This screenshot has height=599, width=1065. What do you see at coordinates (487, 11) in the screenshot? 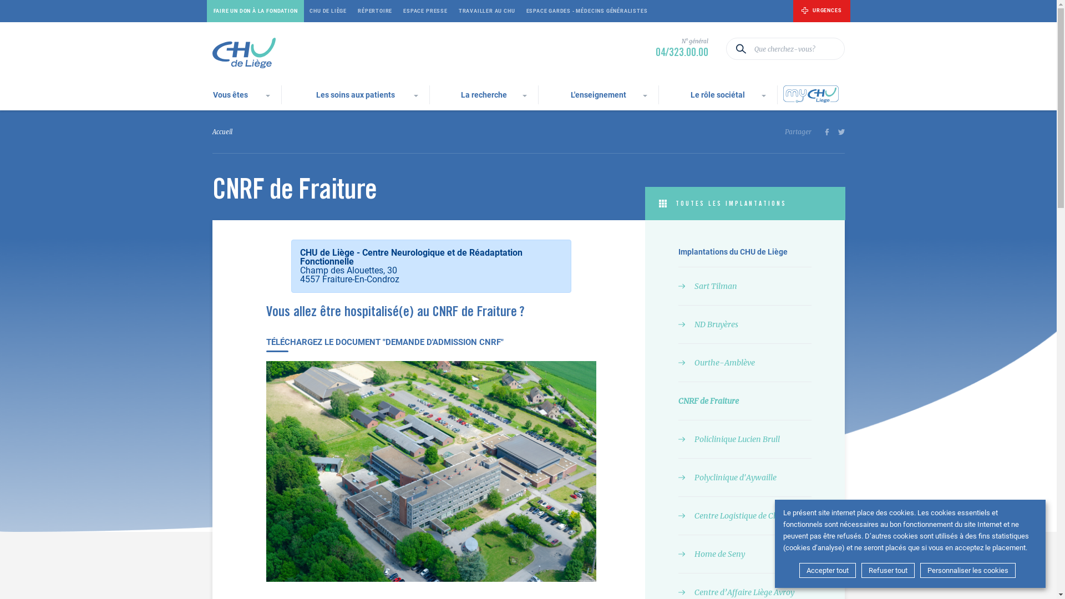
I see `TRAVAILLER AU CHU` at bounding box center [487, 11].